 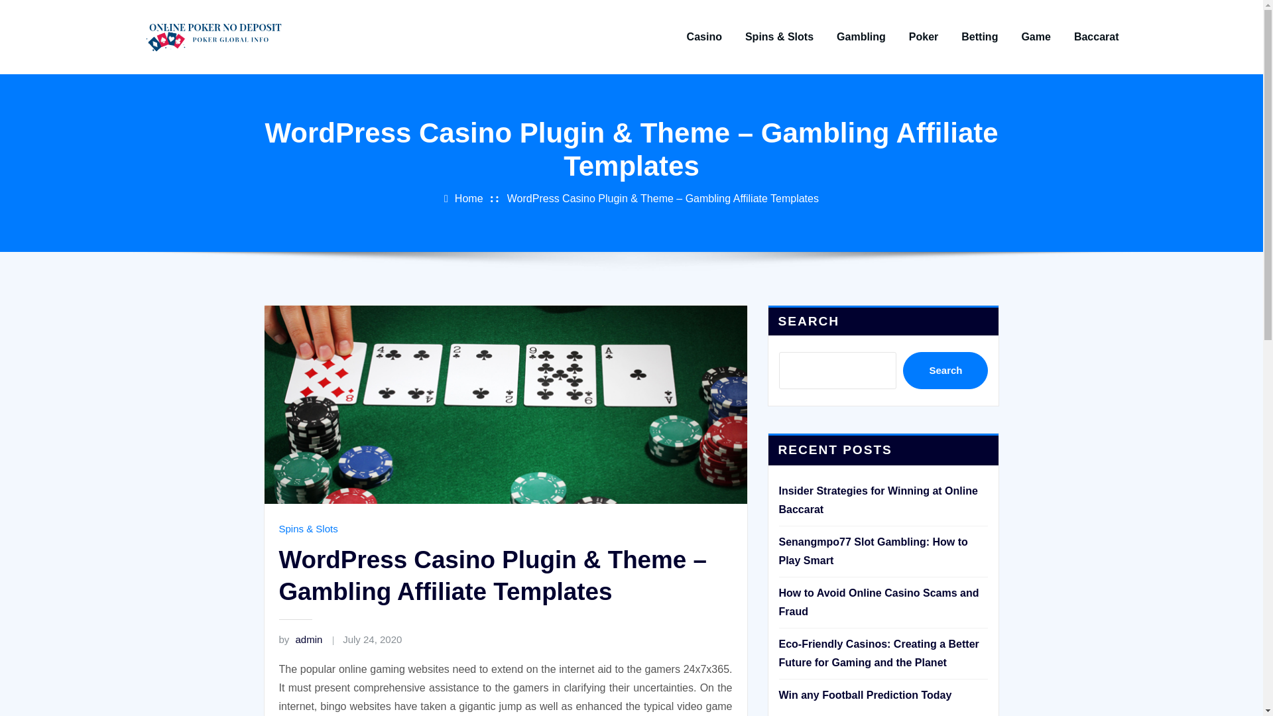 What do you see at coordinates (372, 639) in the screenshot?
I see `July 24, 2020` at bounding box center [372, 639].